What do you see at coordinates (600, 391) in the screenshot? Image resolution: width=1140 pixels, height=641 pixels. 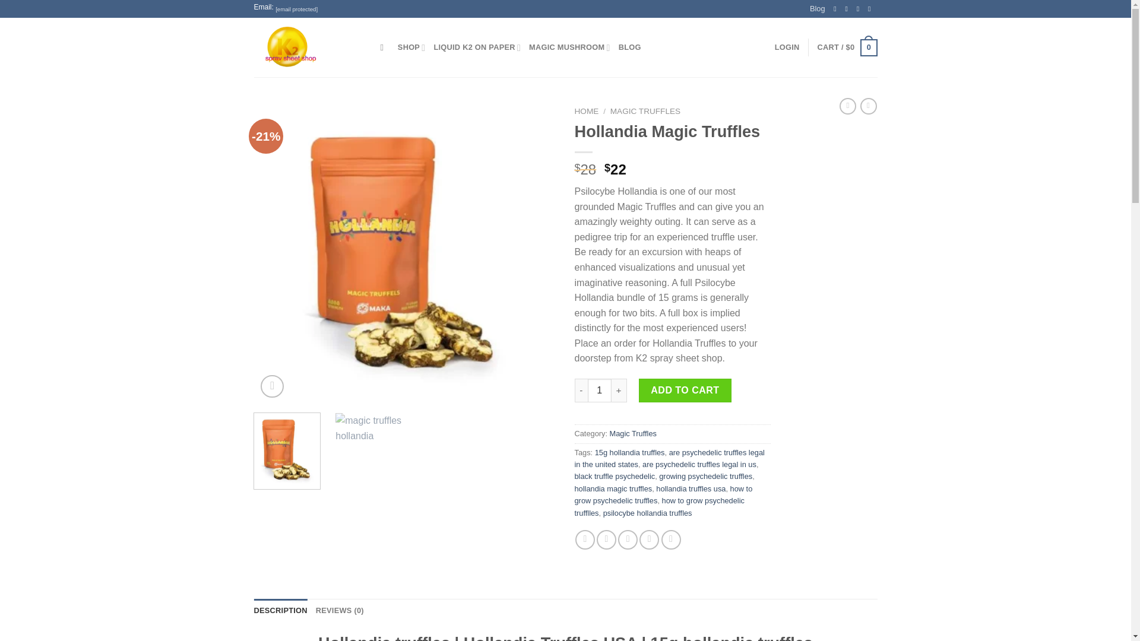 I see `1` at bounding box center [600, 391].